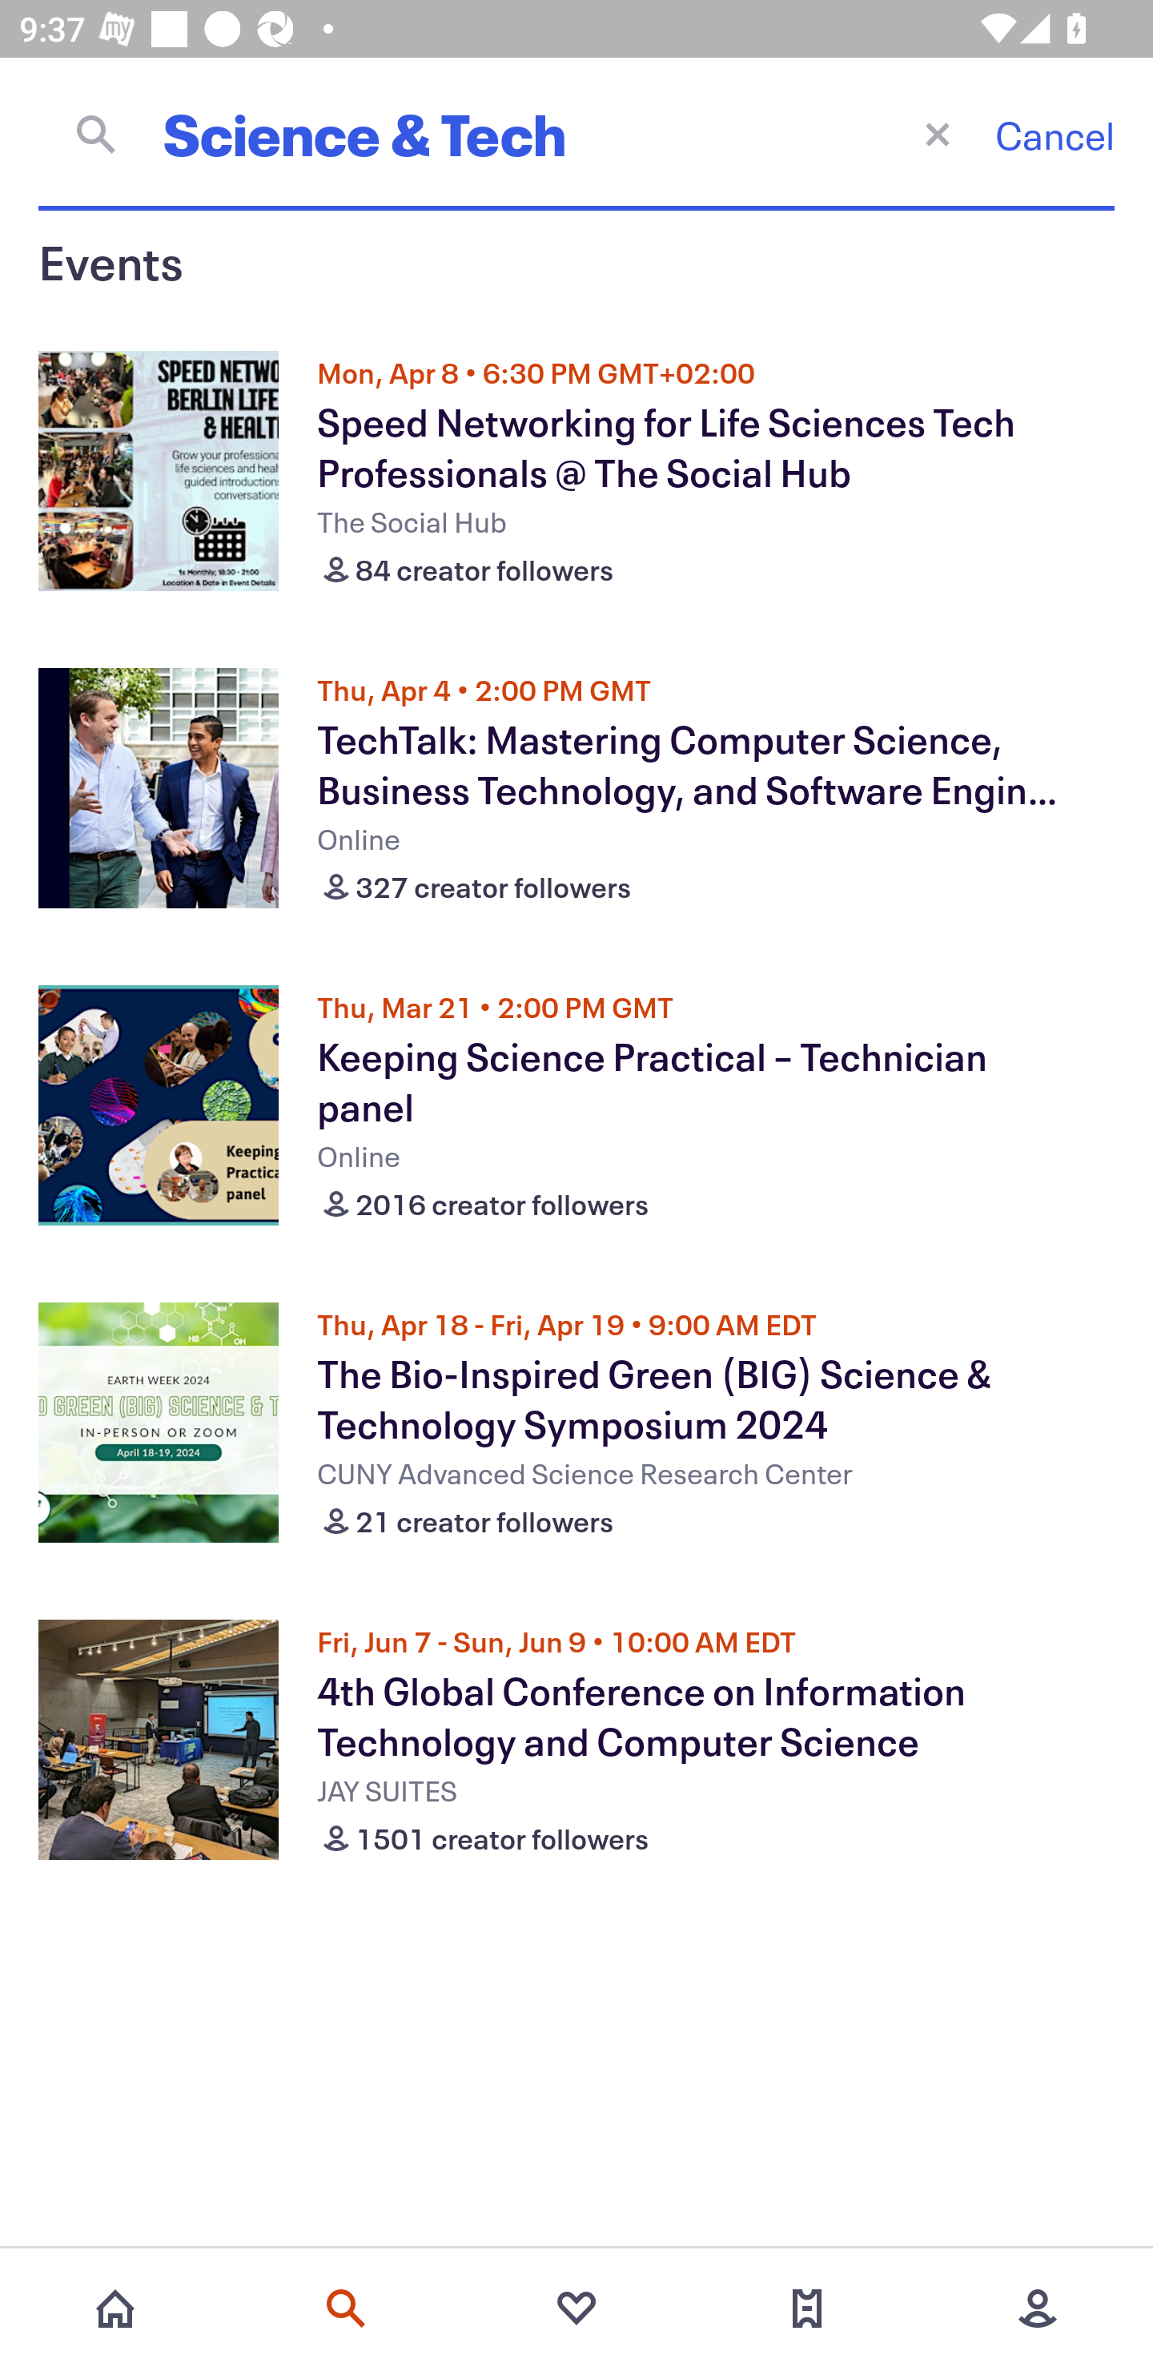 The height and width of the screenshot is (2371, 1153). I want to click on Science & Tech Close current screen Cancel, so click(576, 134).